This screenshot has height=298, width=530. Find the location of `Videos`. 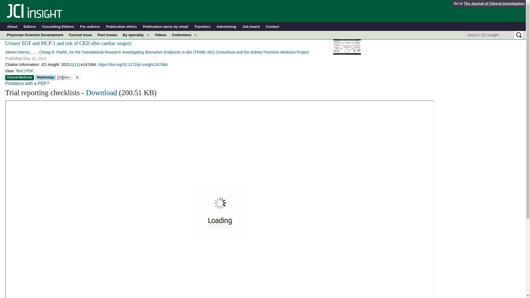

Videos is located at coordinates (161, 35).